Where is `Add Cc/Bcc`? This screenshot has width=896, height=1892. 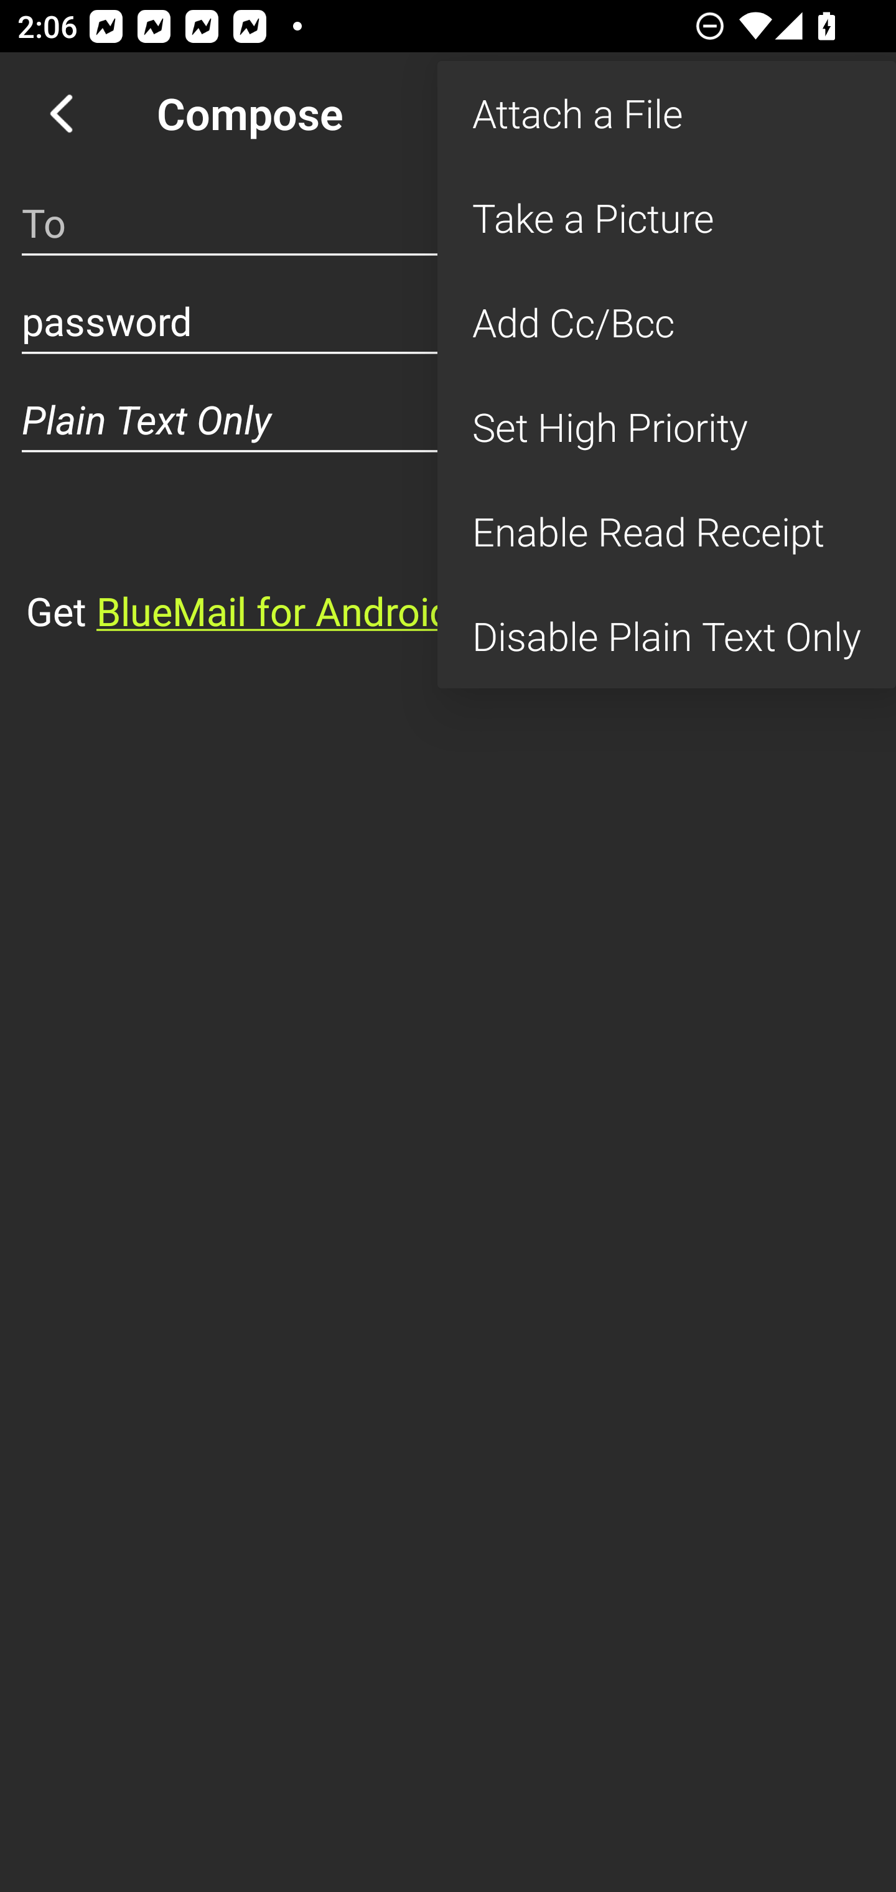 Add Cc/Bcc is located at coordinates (666, 322).